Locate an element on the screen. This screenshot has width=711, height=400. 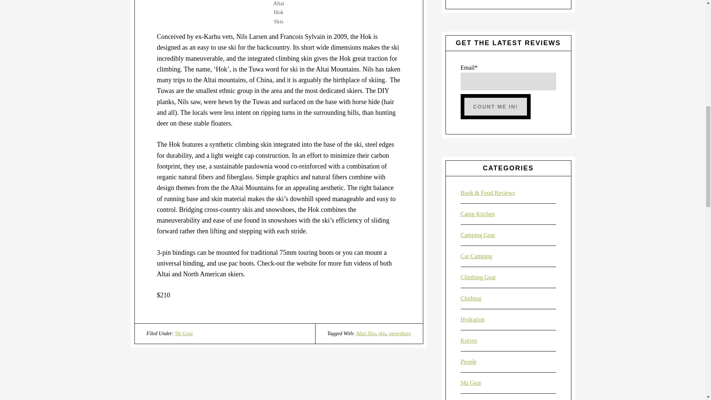
skis is located at coordinates (382, 333).